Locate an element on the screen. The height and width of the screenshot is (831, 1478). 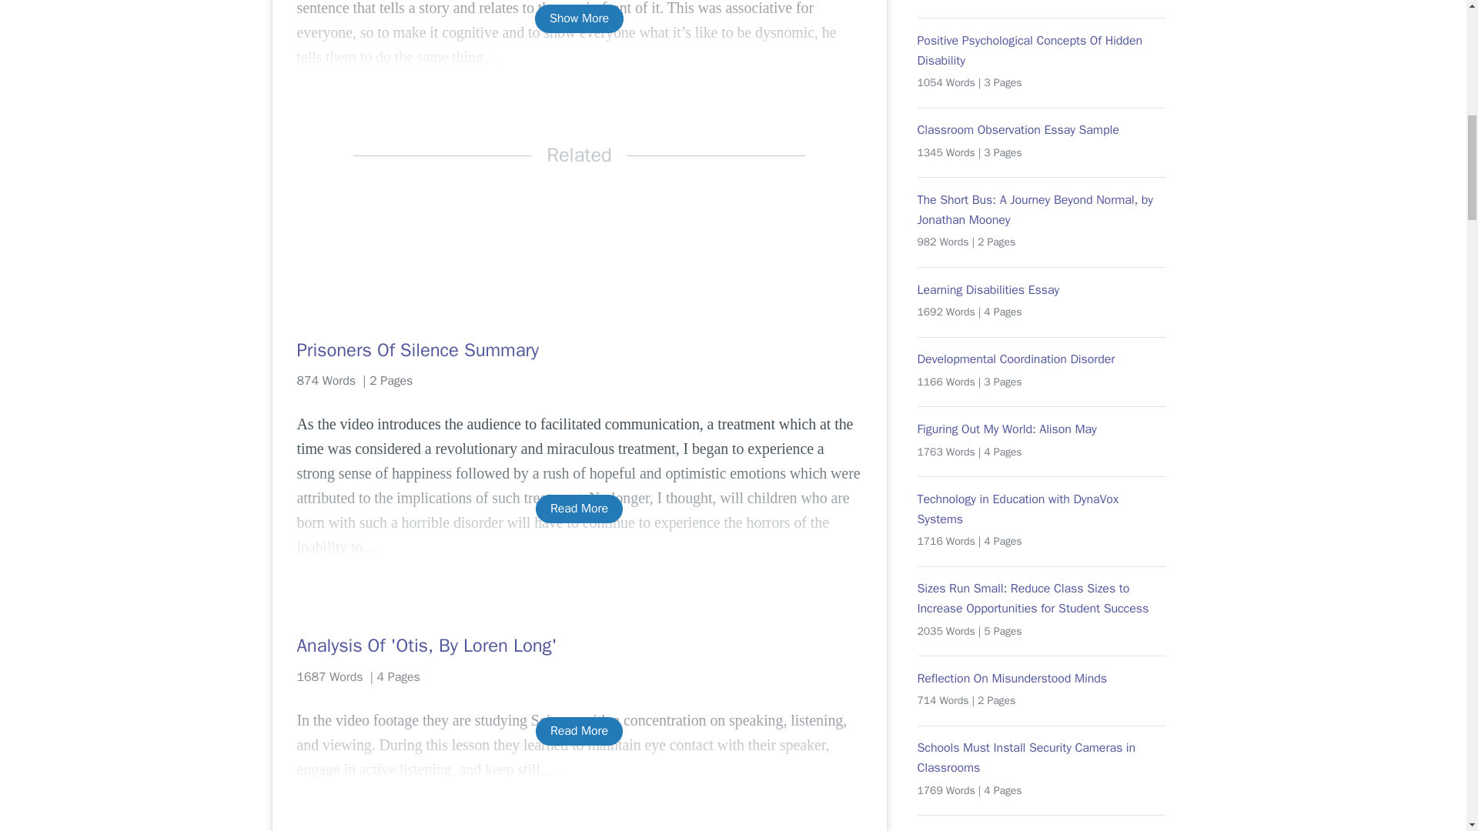
Read More is located at coordinates (579, 731).